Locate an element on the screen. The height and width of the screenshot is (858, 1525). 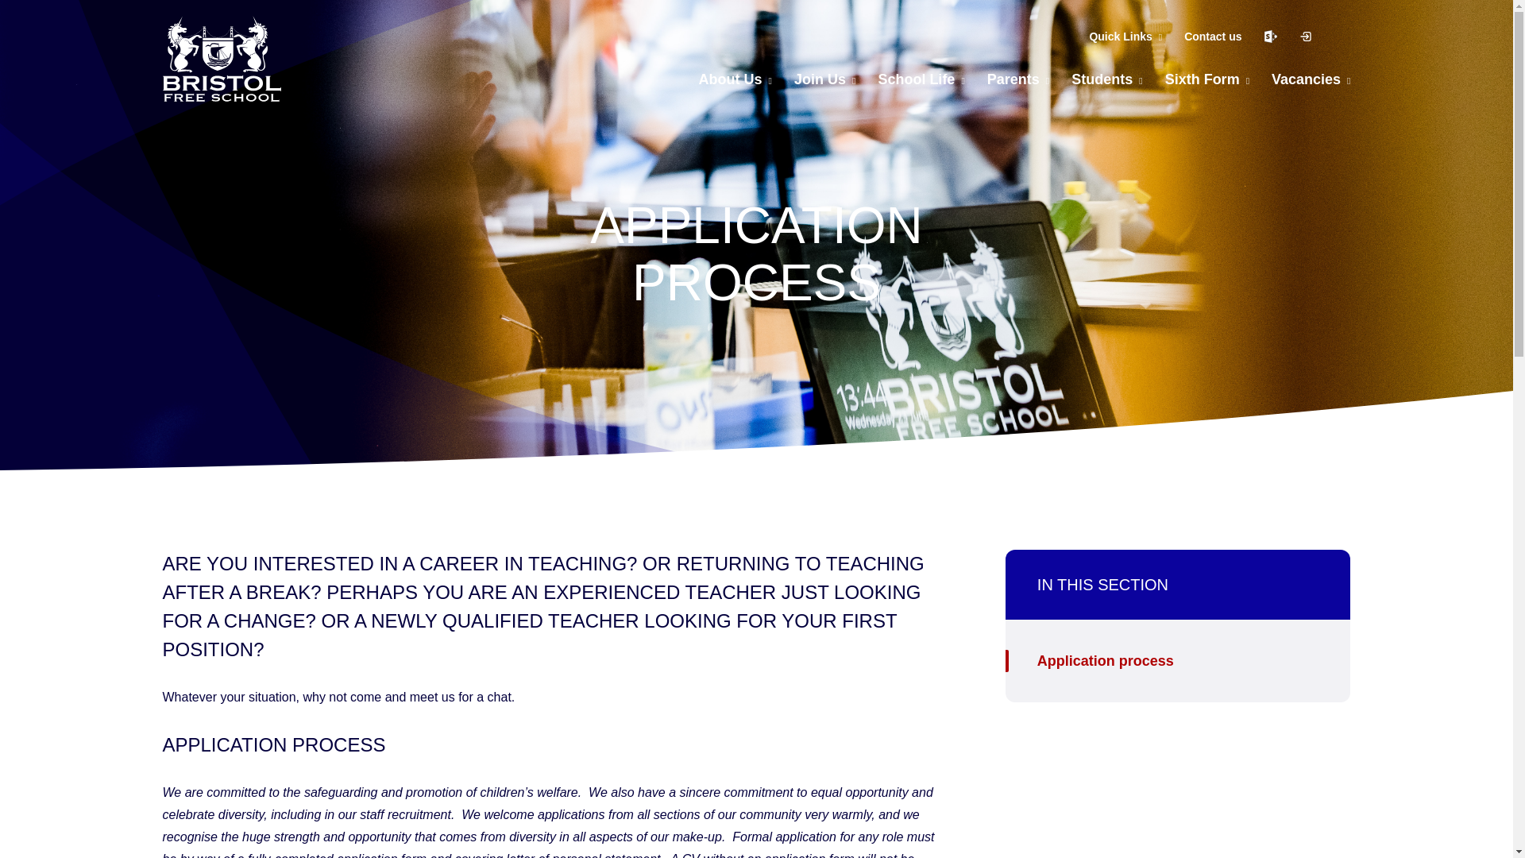
Quick Links is located at coordinates (1125, 37).